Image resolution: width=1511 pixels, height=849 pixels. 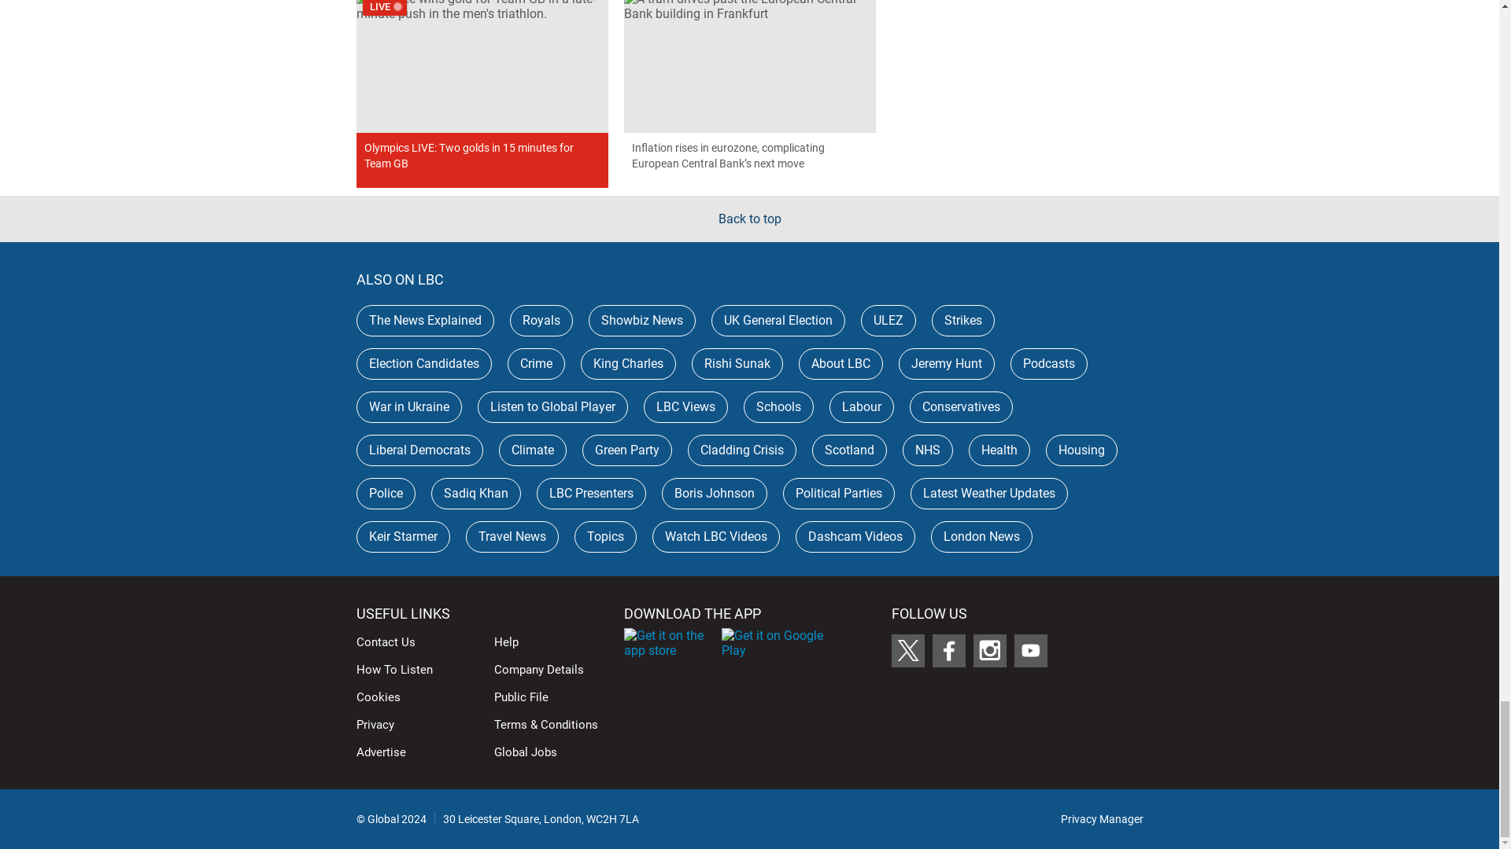 I want to click on Follow LBC on Facebook, so click(x=948, y=650).